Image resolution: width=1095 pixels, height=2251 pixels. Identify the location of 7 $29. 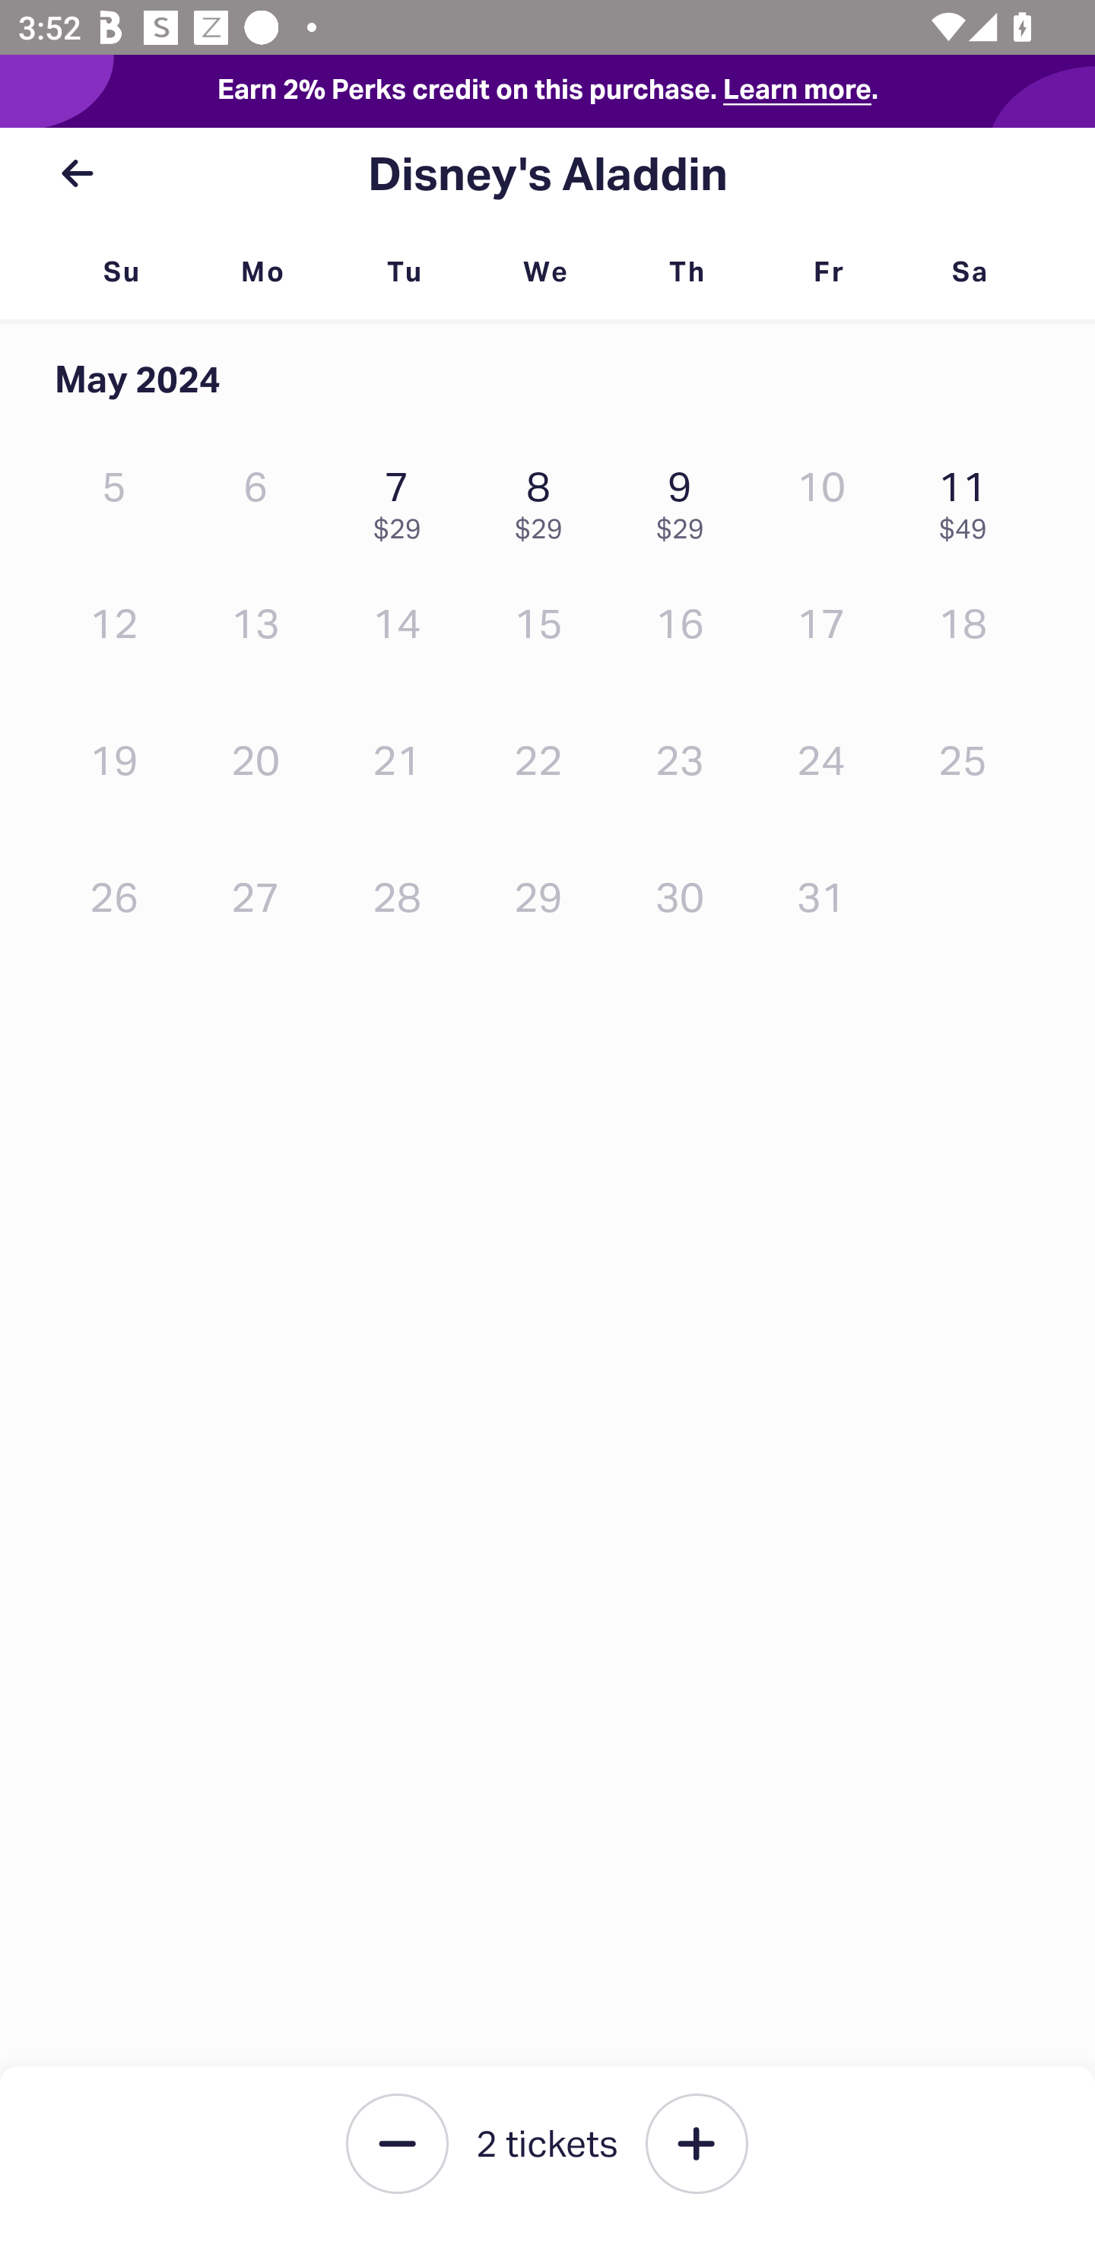
(403, 499).